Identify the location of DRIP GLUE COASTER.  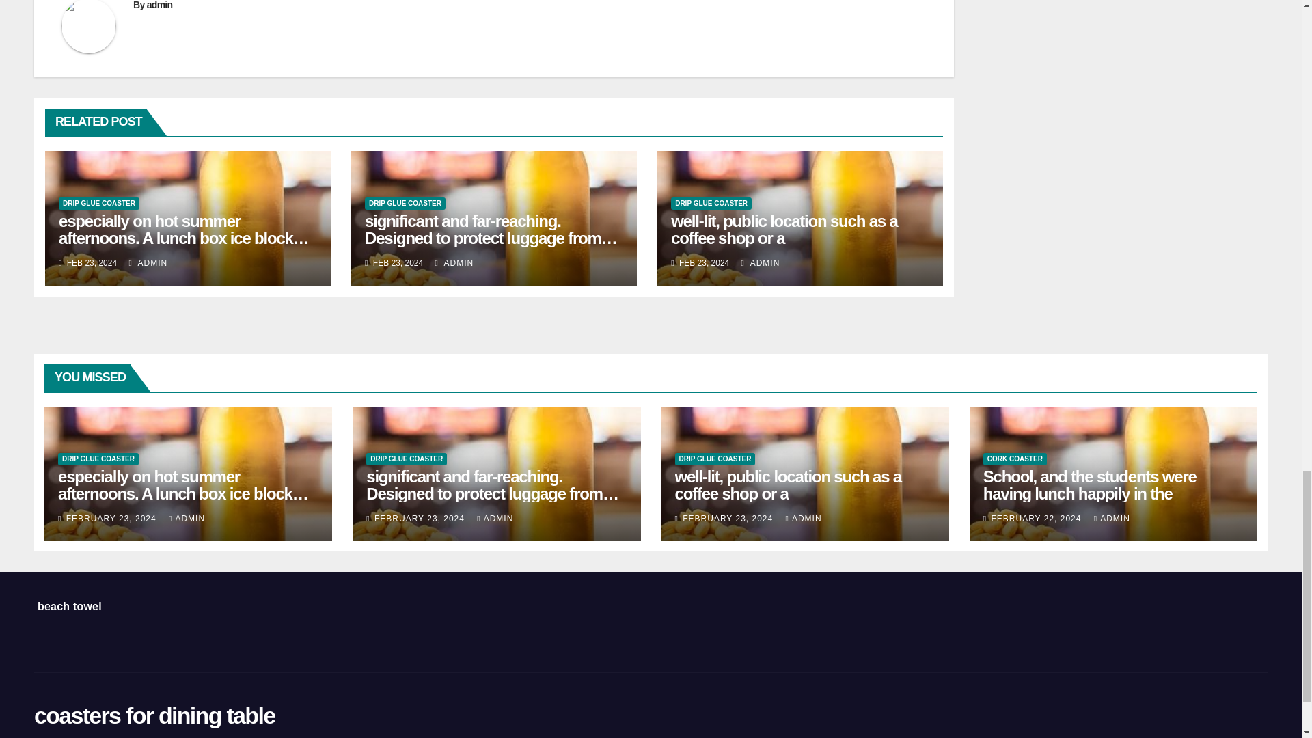
(711, 204).